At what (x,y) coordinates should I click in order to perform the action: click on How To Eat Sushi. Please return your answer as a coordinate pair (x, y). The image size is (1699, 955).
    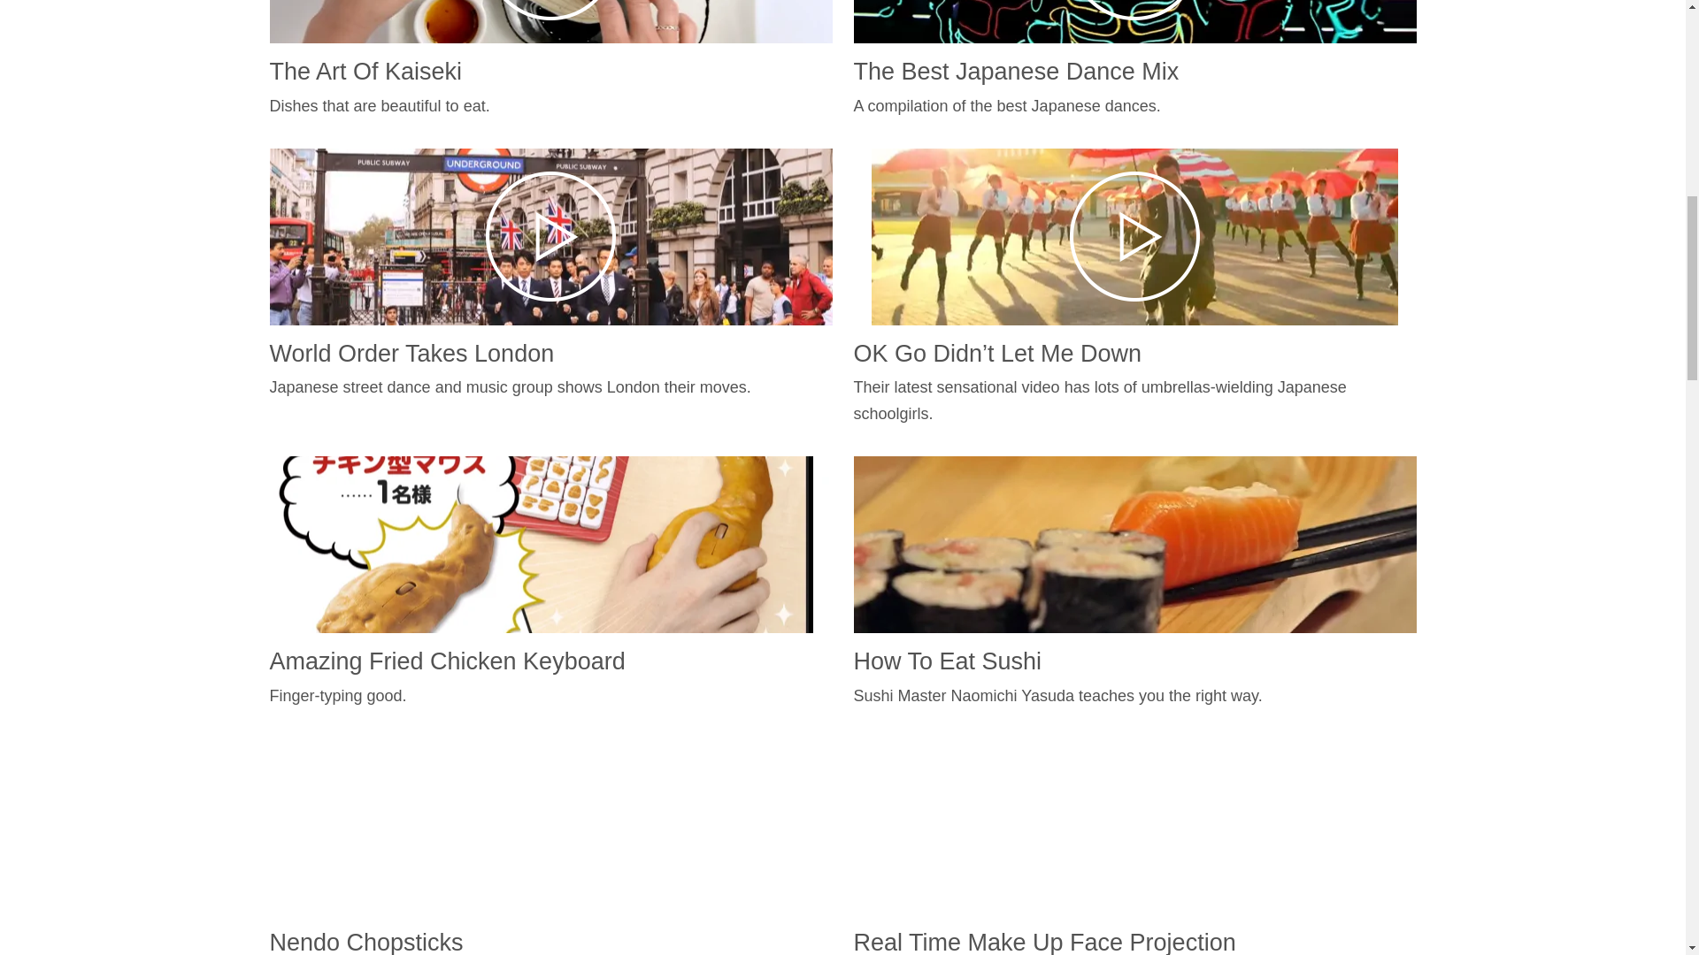
    Looking at the image, I should click on (947, 661).